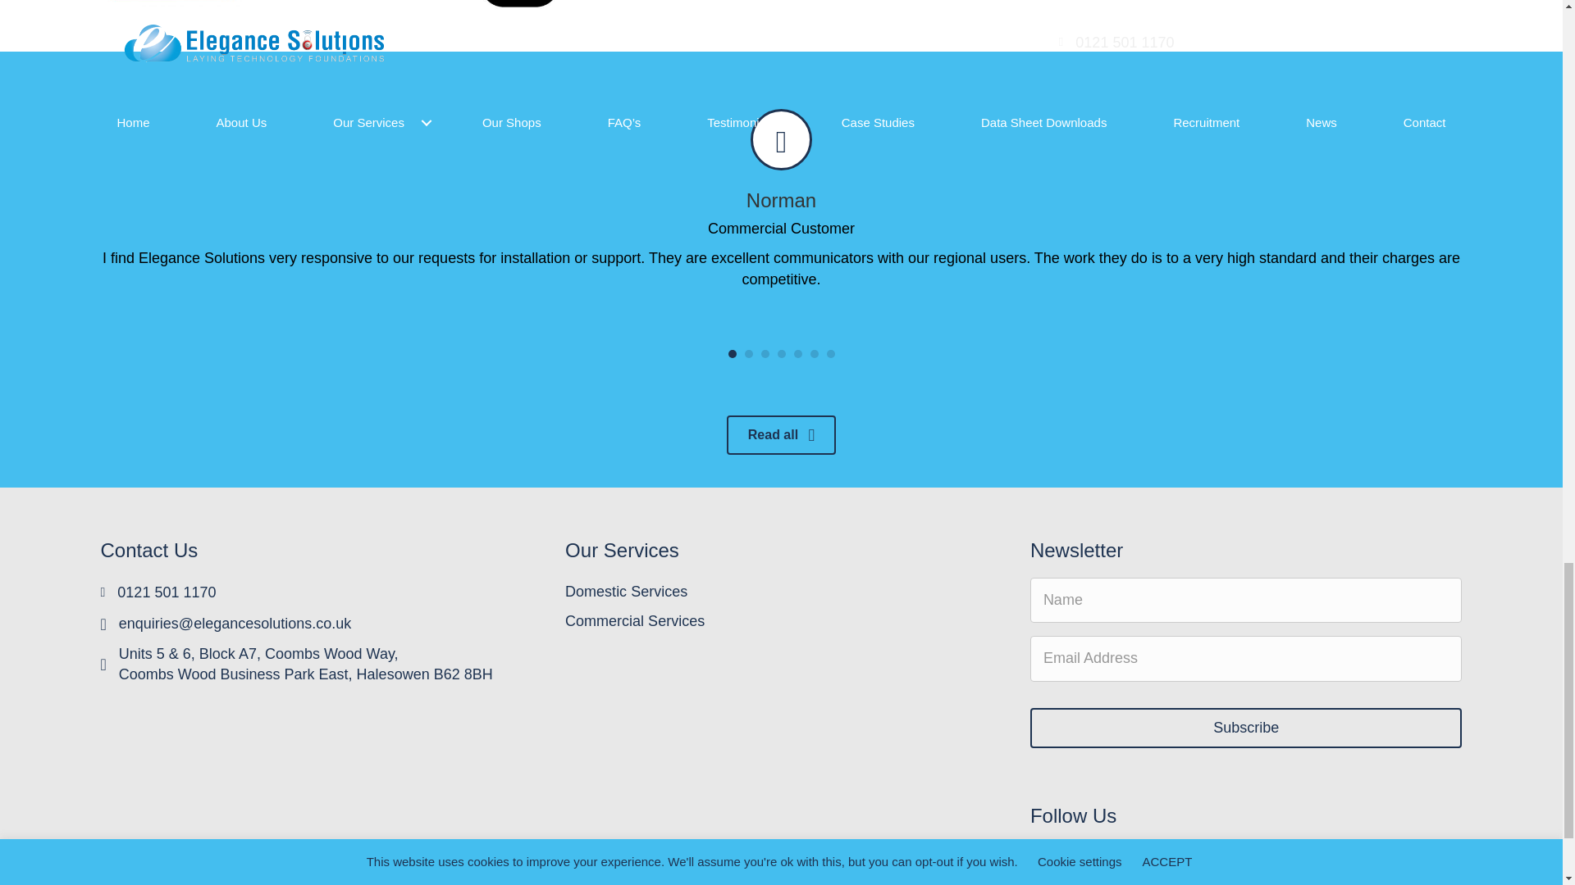  Describe the element at coordinates (171, 3) in the screenshot. I see `ECA Reg Mem Logo Strap Blue` at that location.